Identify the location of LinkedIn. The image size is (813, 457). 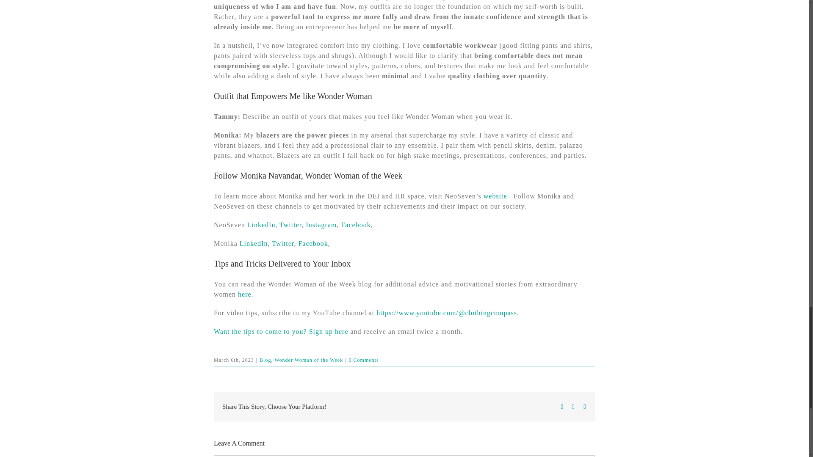
(261, 225).